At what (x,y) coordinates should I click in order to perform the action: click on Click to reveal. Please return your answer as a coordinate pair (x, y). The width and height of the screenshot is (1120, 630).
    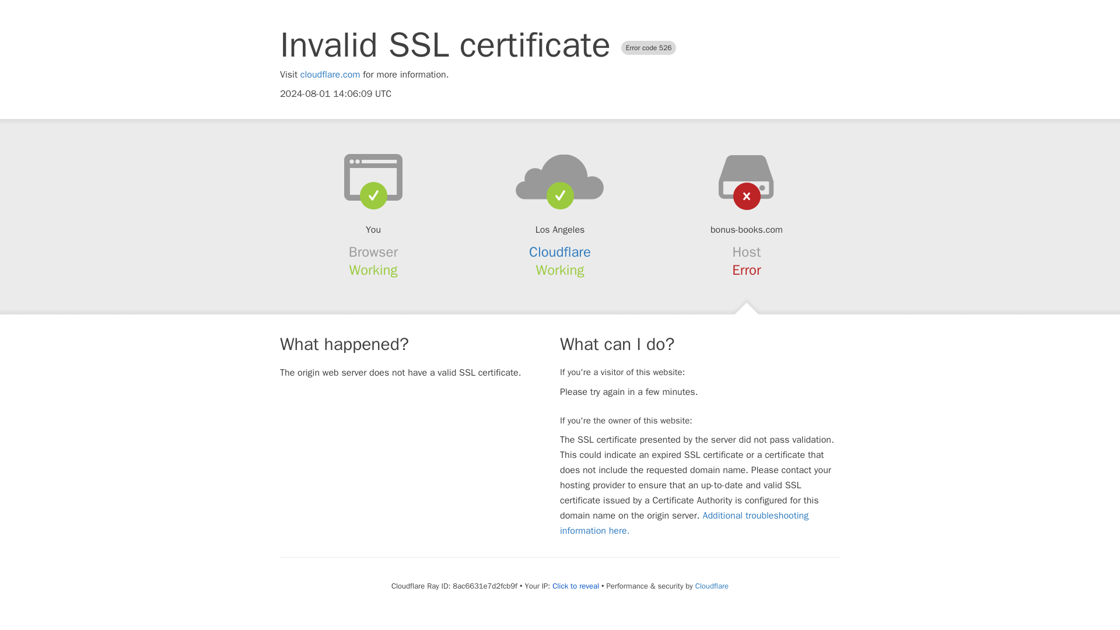
    Looking at the image, I should click on (575, 586).